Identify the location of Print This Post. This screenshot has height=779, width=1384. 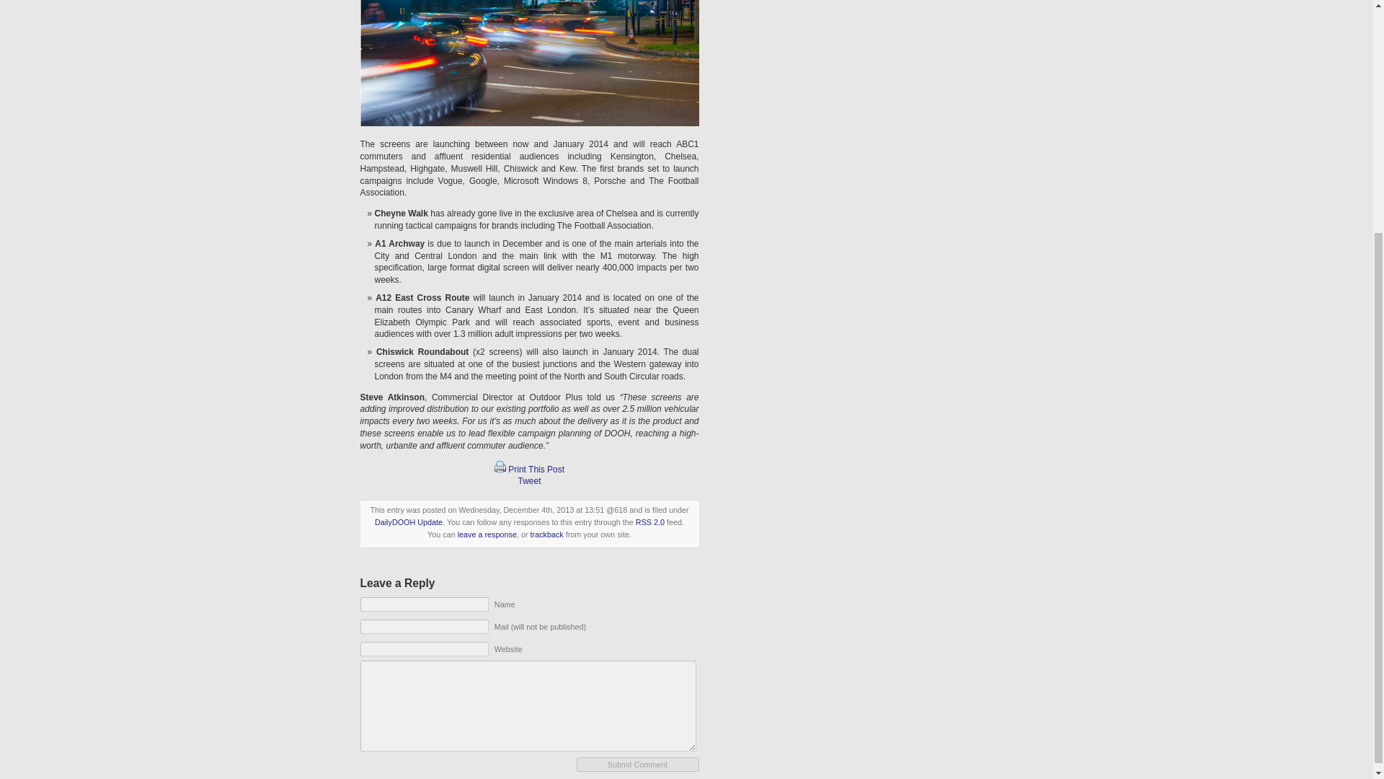
(500, 466).